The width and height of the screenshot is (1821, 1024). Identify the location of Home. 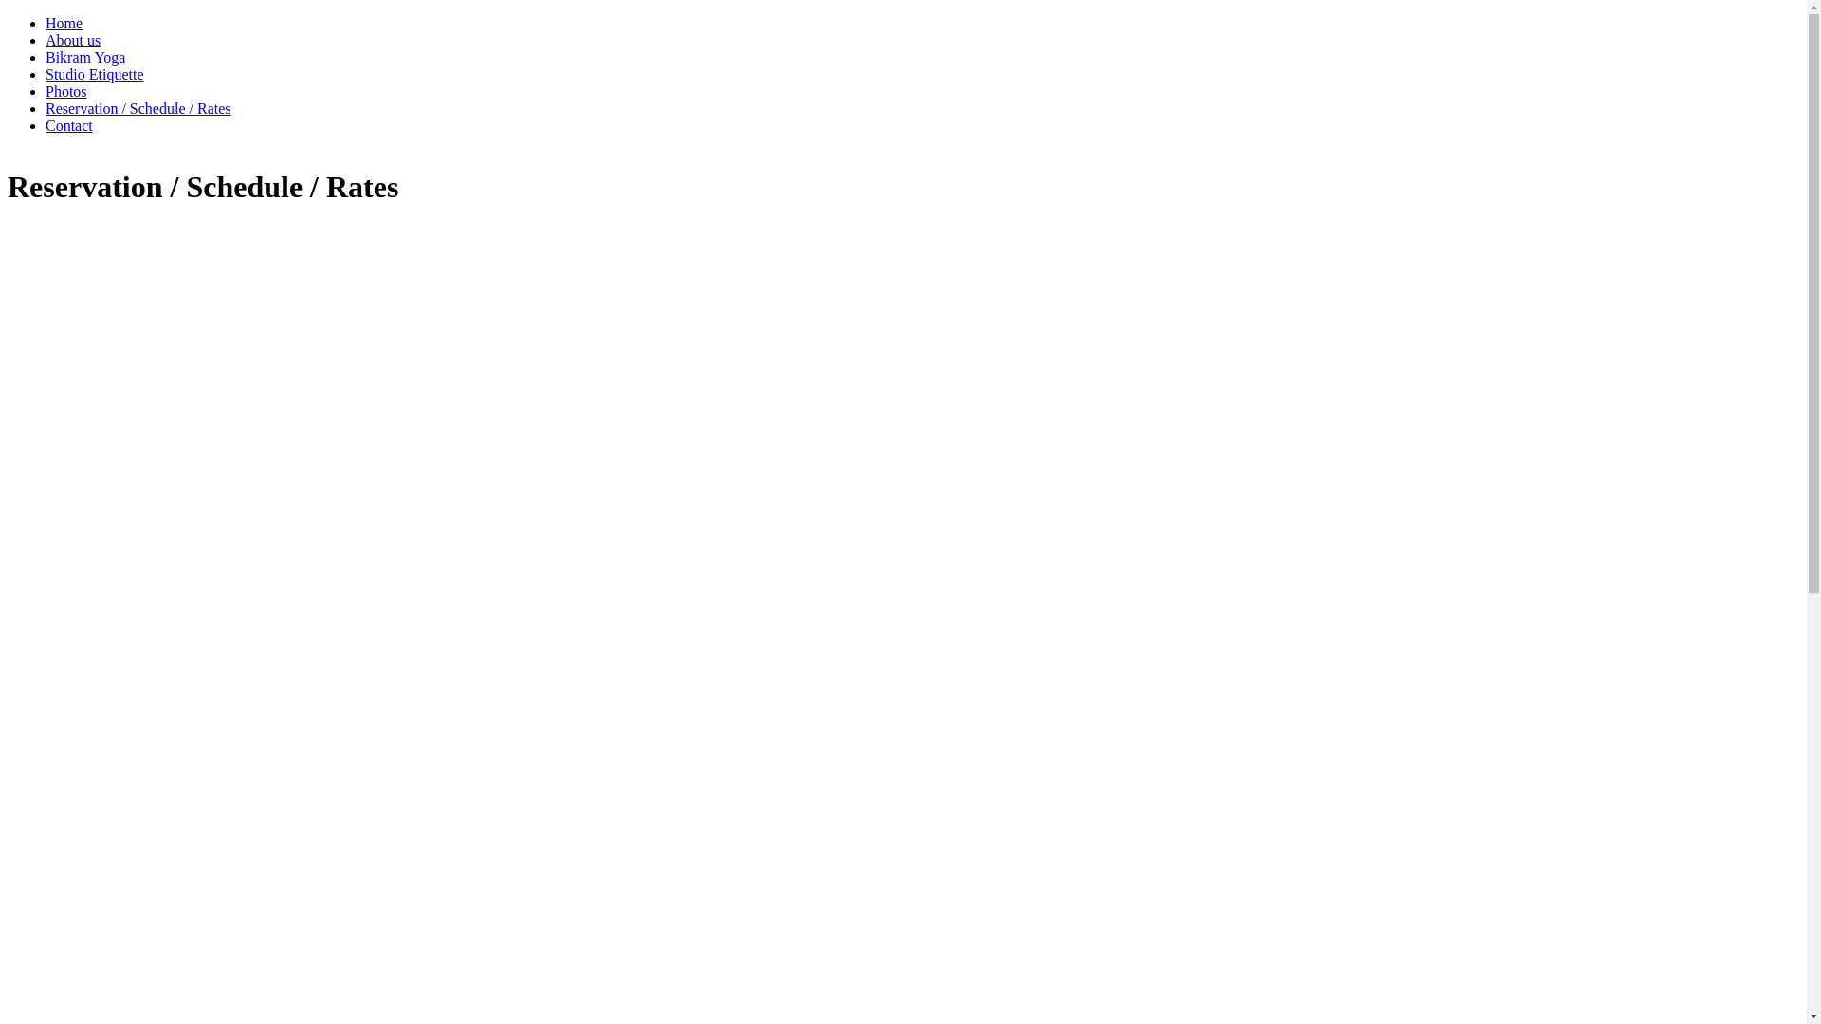
(64, 23).